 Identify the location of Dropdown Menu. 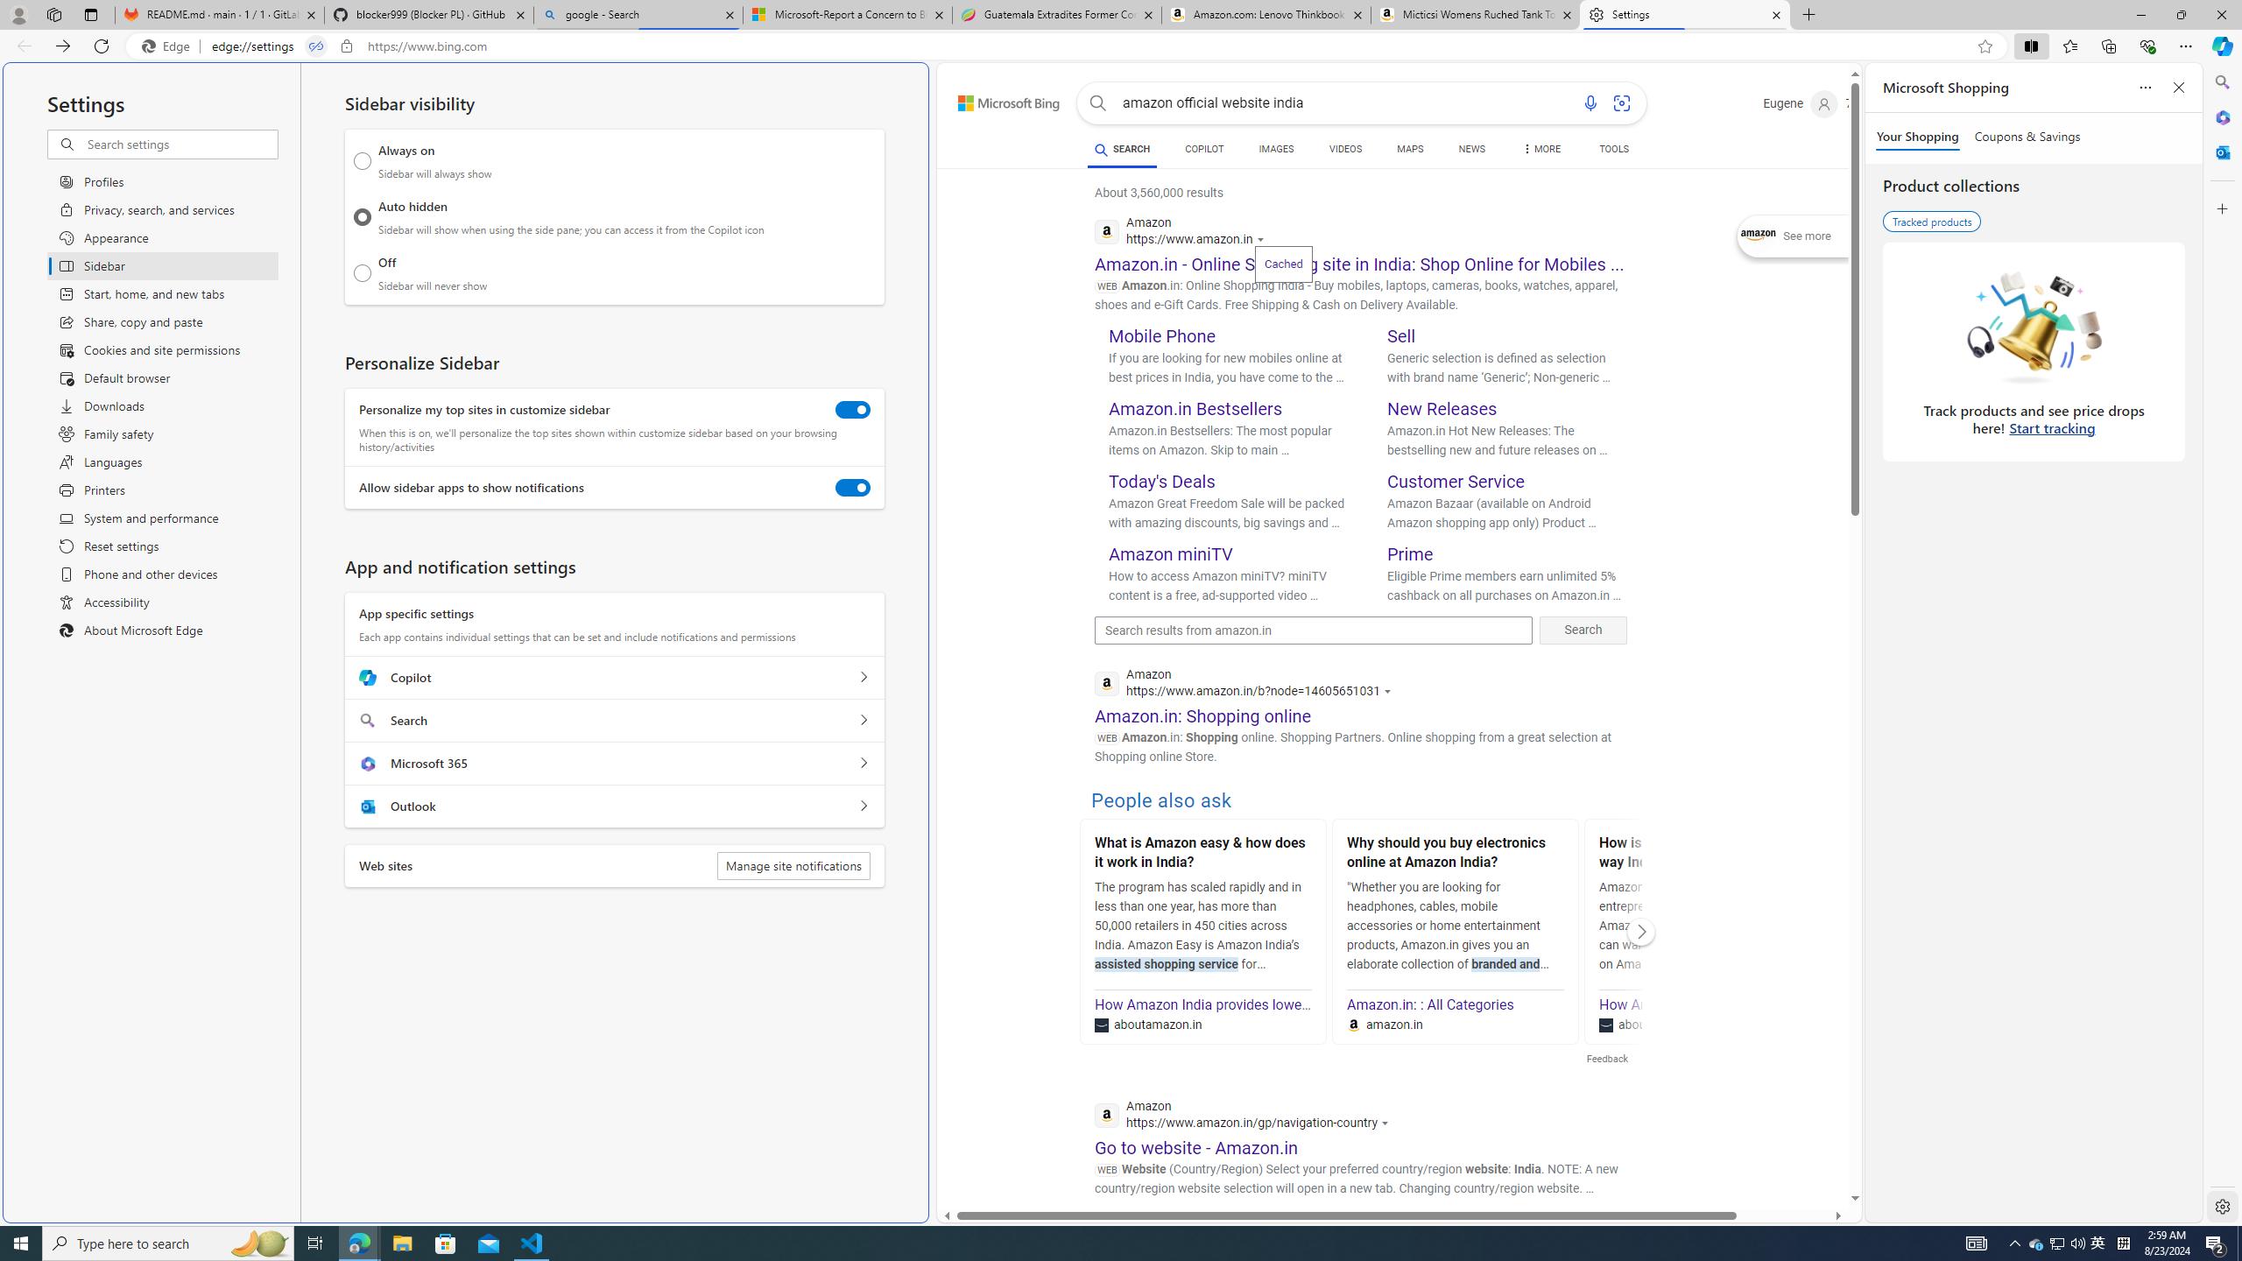
(1541, 149).